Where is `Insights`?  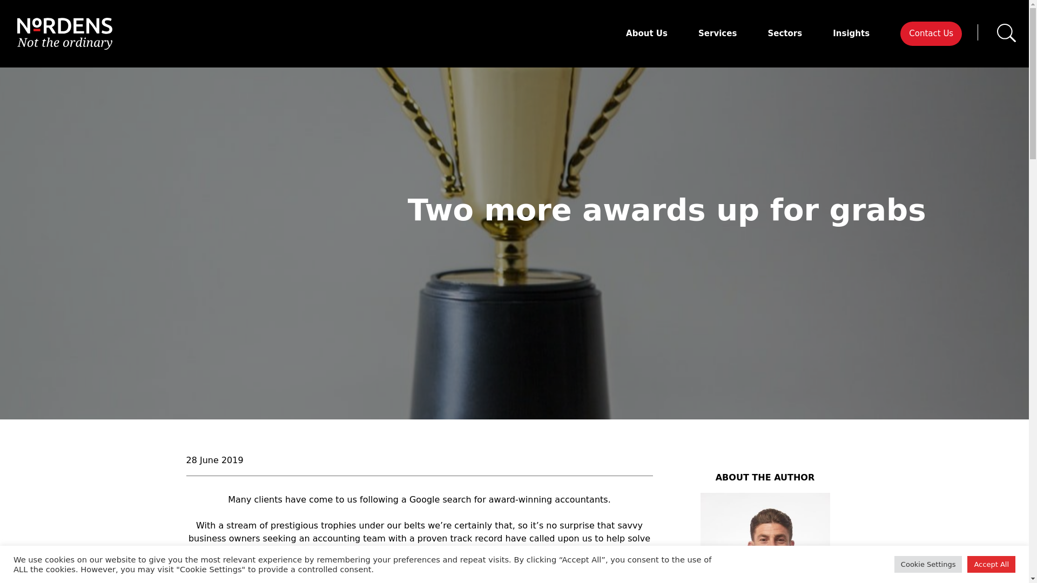 Insights is located at coordinates (851, 33).